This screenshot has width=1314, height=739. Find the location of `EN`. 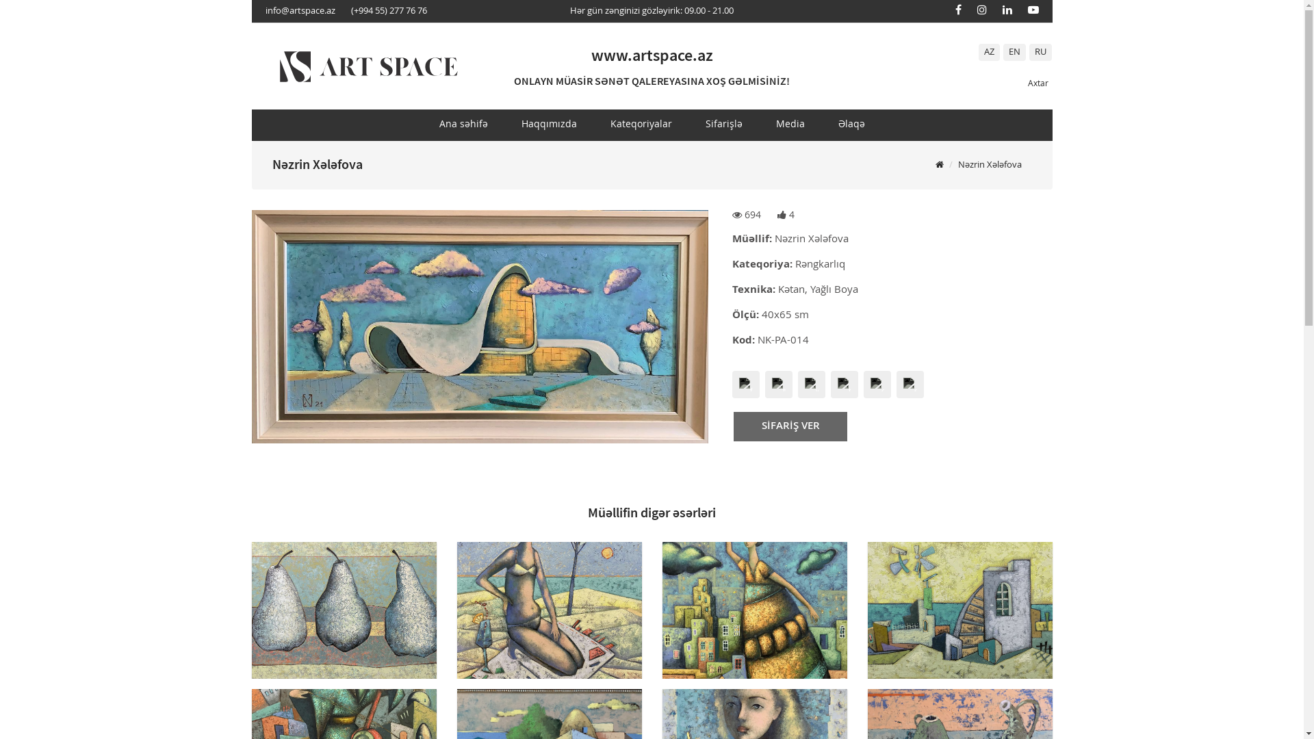

EN is located at coordinates (1014, 52).